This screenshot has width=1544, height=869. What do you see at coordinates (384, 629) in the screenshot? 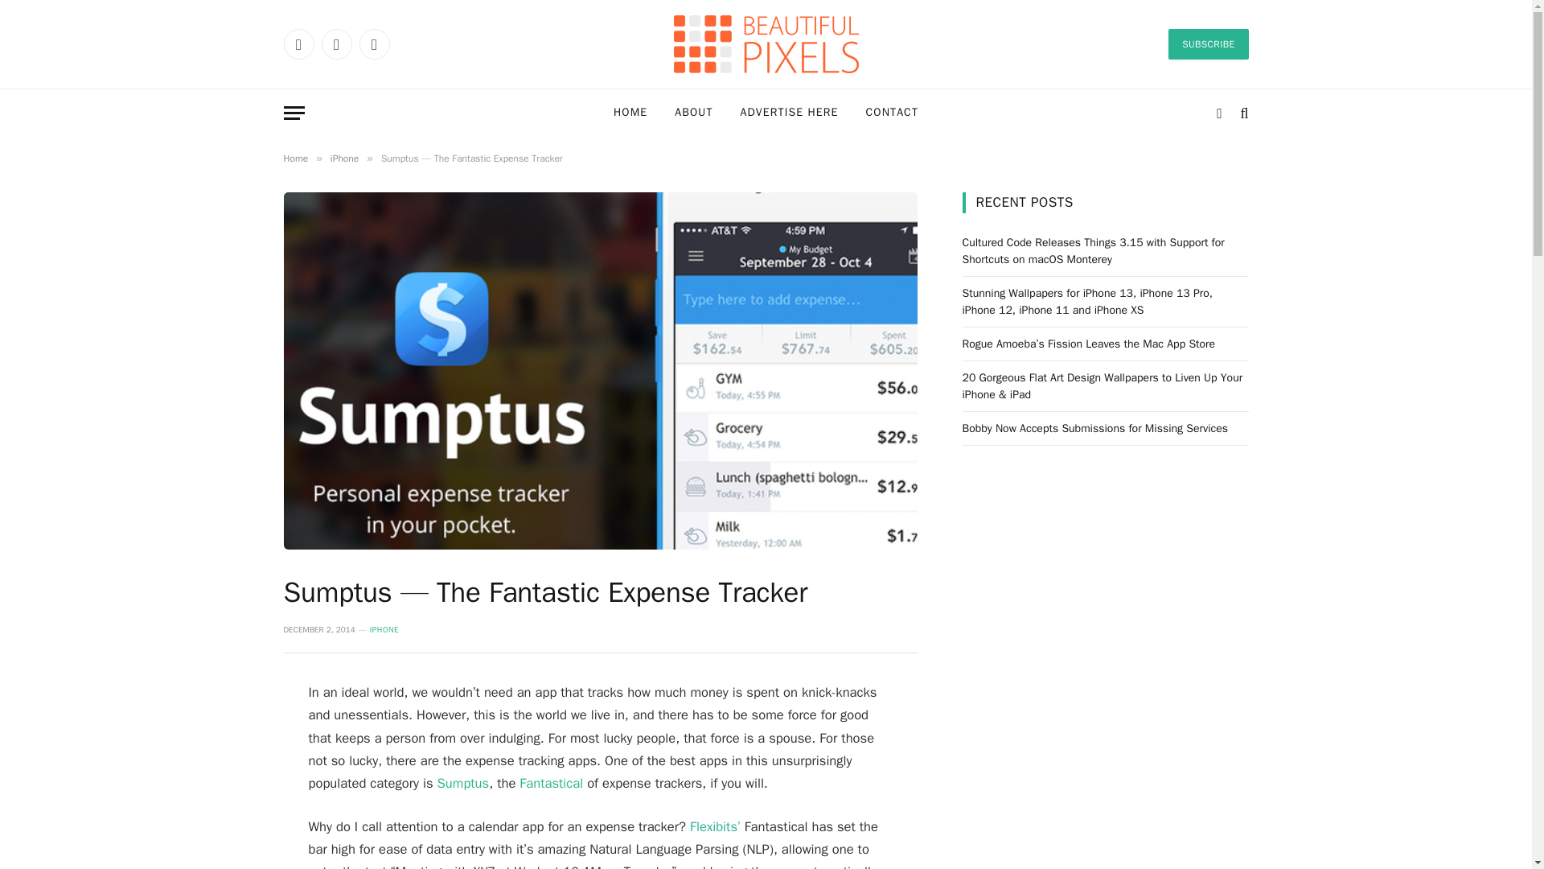
I see `IPHONE` at bounding box center [384, 629].